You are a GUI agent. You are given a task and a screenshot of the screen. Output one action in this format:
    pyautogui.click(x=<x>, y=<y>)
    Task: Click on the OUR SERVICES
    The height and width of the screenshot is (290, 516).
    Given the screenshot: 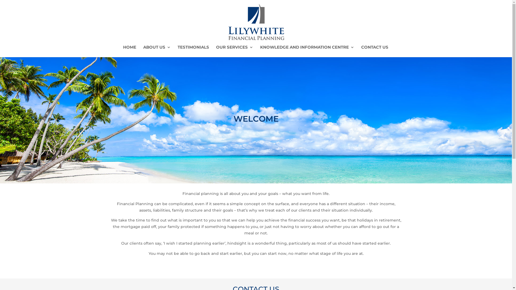 What is the action you would take?
    pyautogui.click(x=235, y=51)
    